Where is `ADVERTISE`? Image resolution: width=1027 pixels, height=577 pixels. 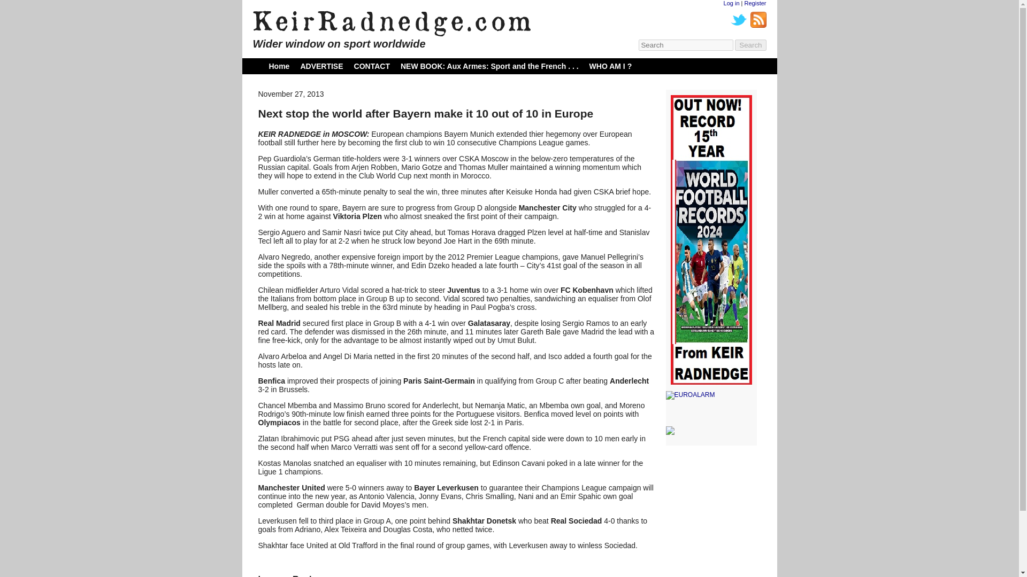 ADVERTISE is located at coordinates (321, 66).